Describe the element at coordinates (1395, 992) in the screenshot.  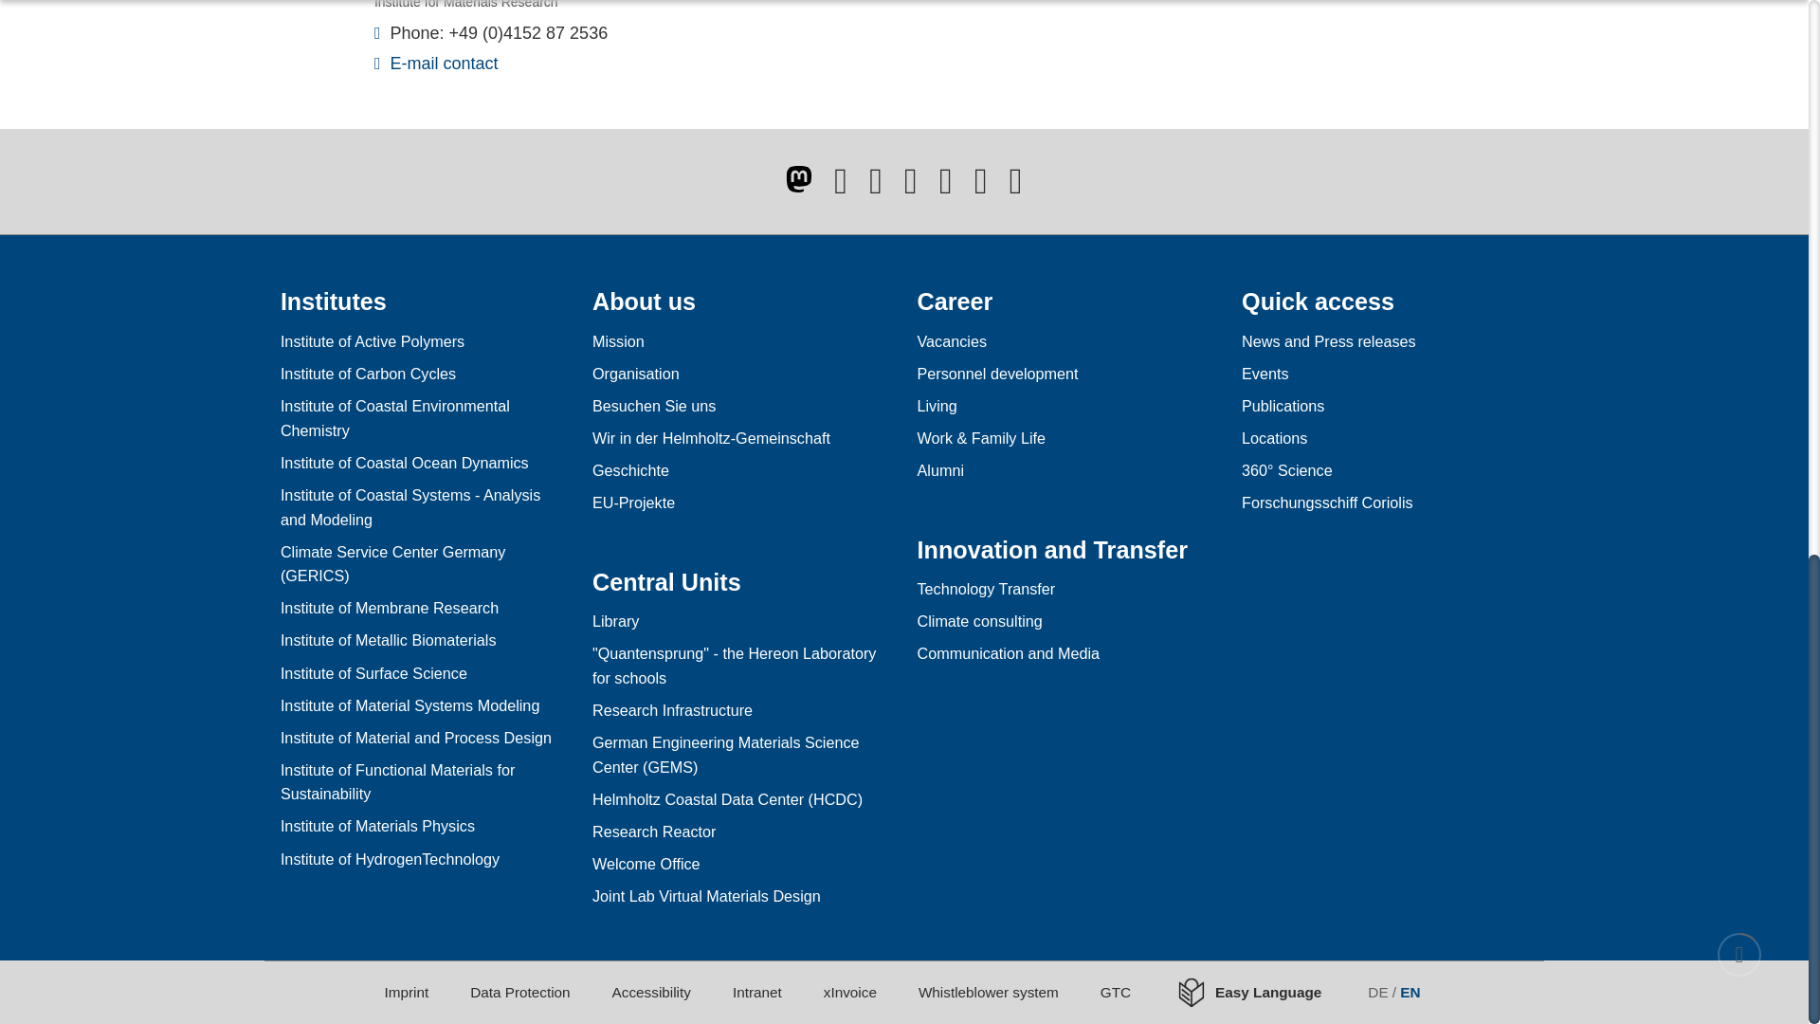
I see `Click to change language` at that location.